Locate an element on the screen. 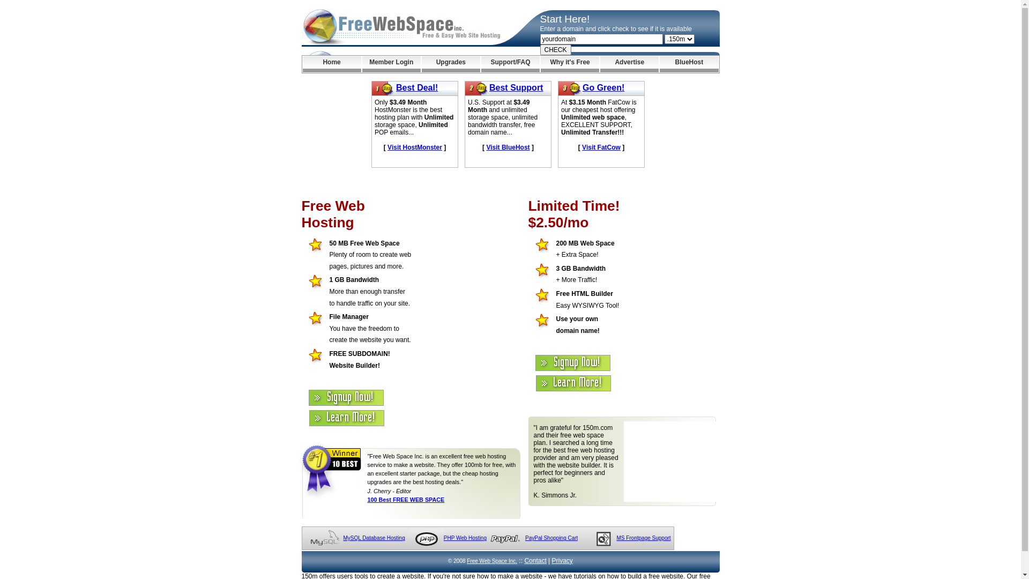 This screenshot has height=579, width=1029. MySQL Database Hosting is located at coordinates (374, 538).